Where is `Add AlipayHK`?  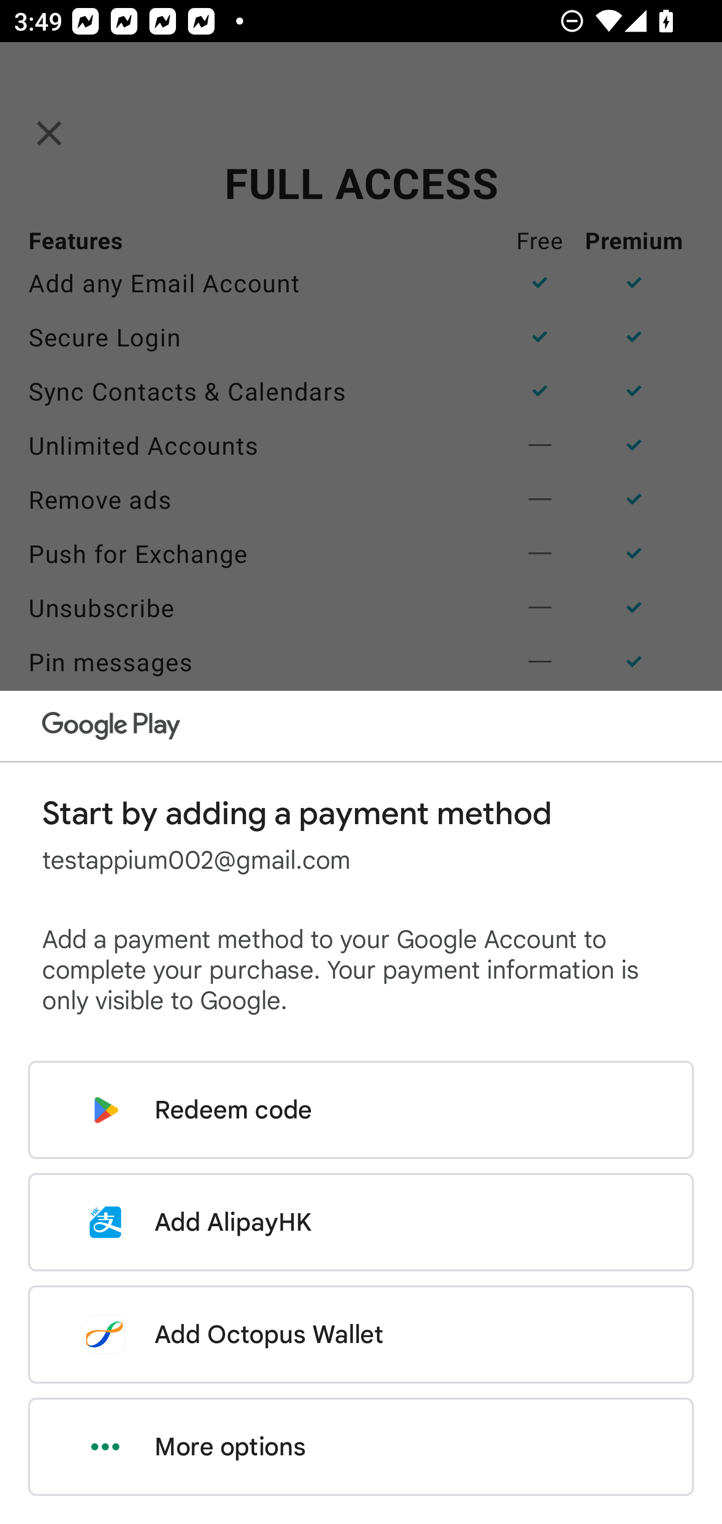 Add AlipayHK is located at coordinates (361, 1222).